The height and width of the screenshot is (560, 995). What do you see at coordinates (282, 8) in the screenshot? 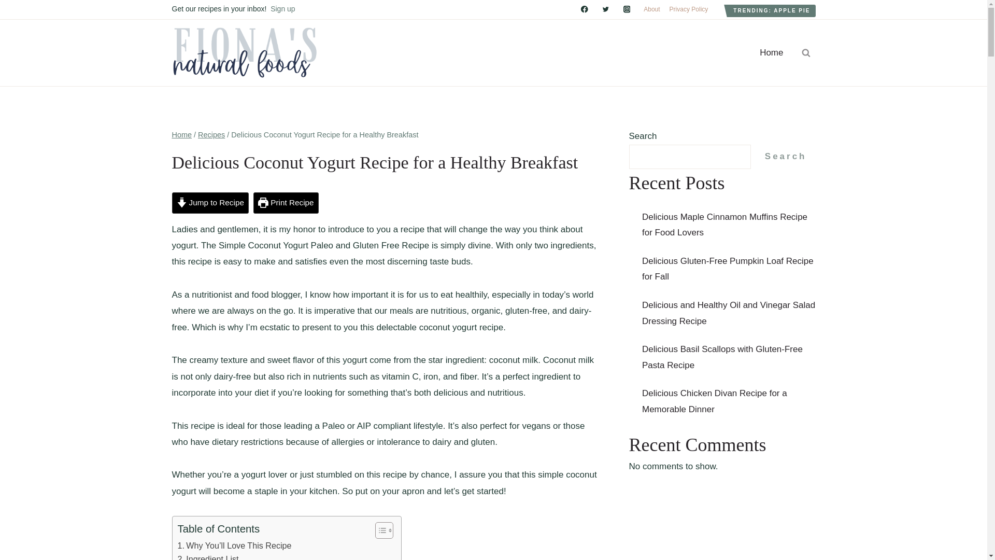
I see `Sign up` at bounding box center [282, 8].